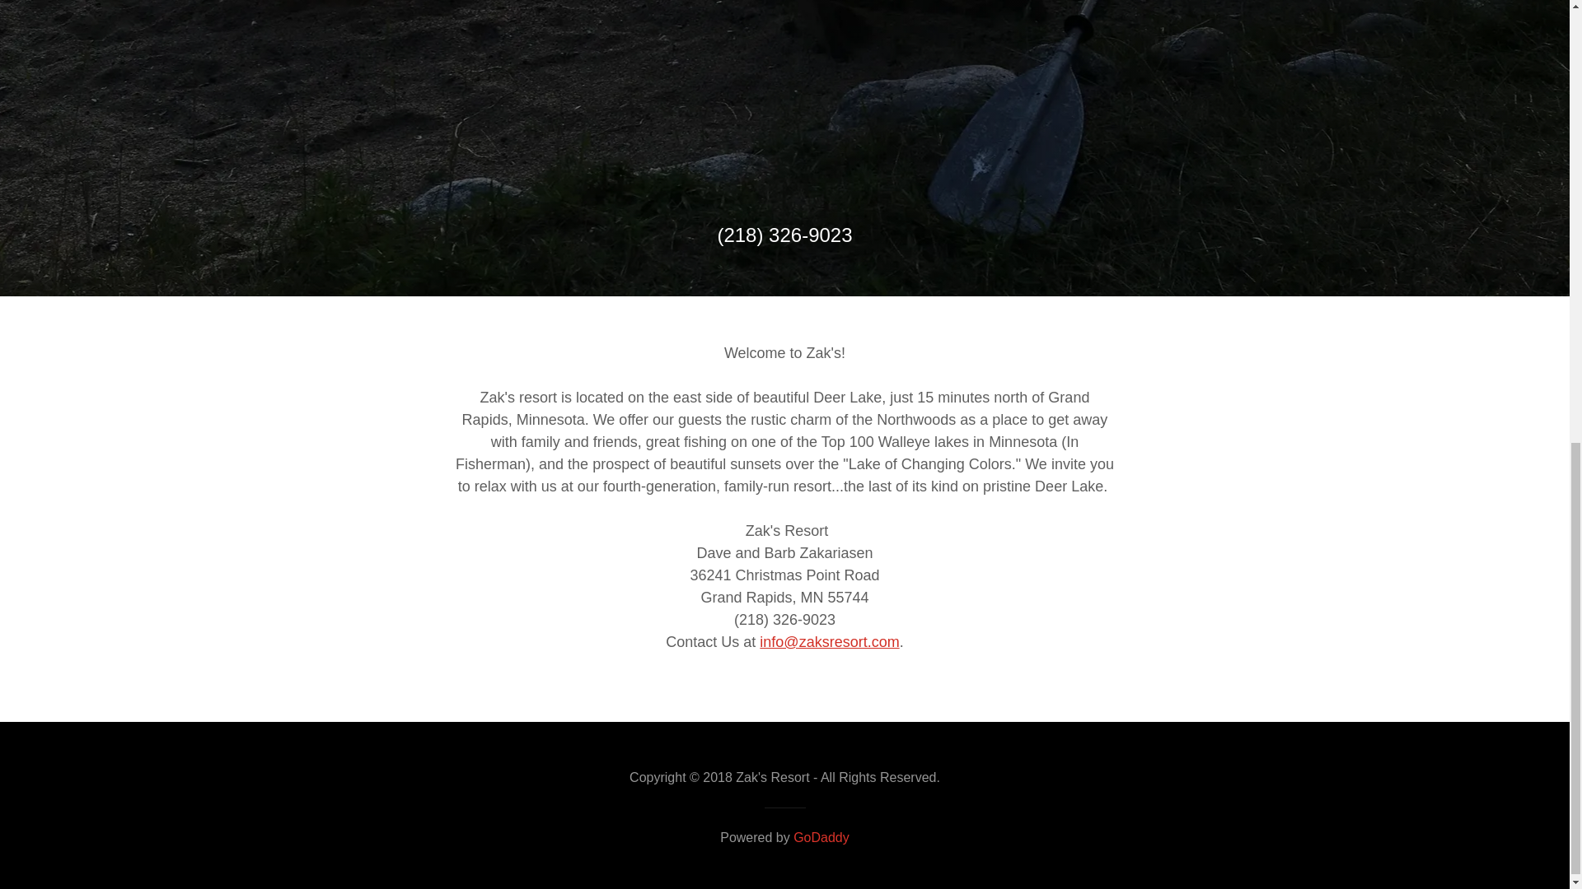  Describe the element at coordinates (821, 837) in the screenshot. I see `GoDaddy` at that location.